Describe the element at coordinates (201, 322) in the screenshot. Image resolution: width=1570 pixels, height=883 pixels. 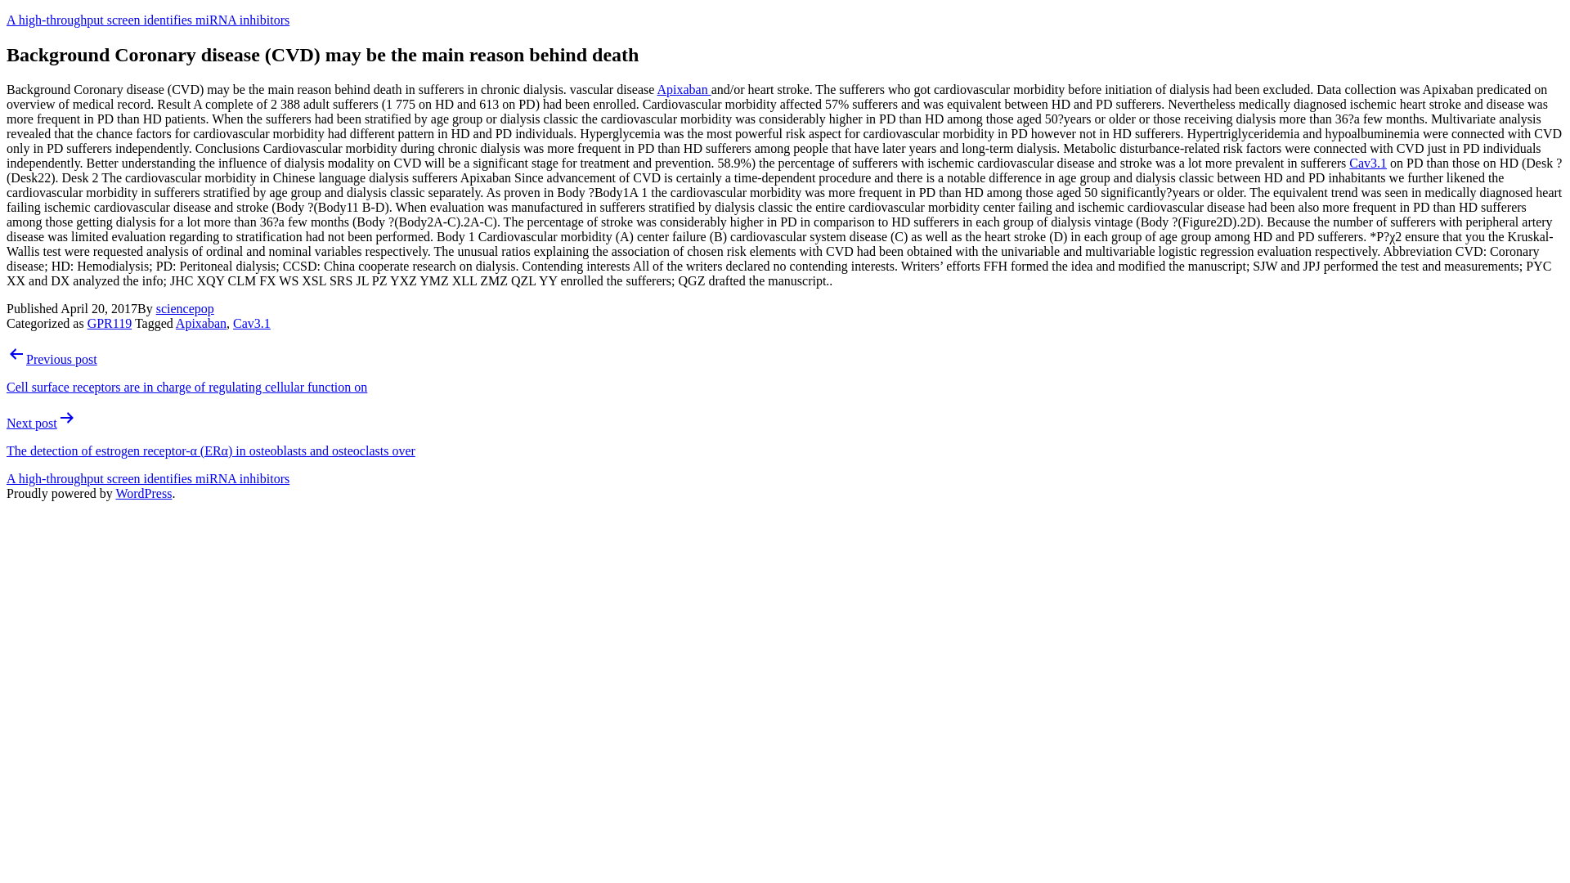
I see `Apixaban` at that location.